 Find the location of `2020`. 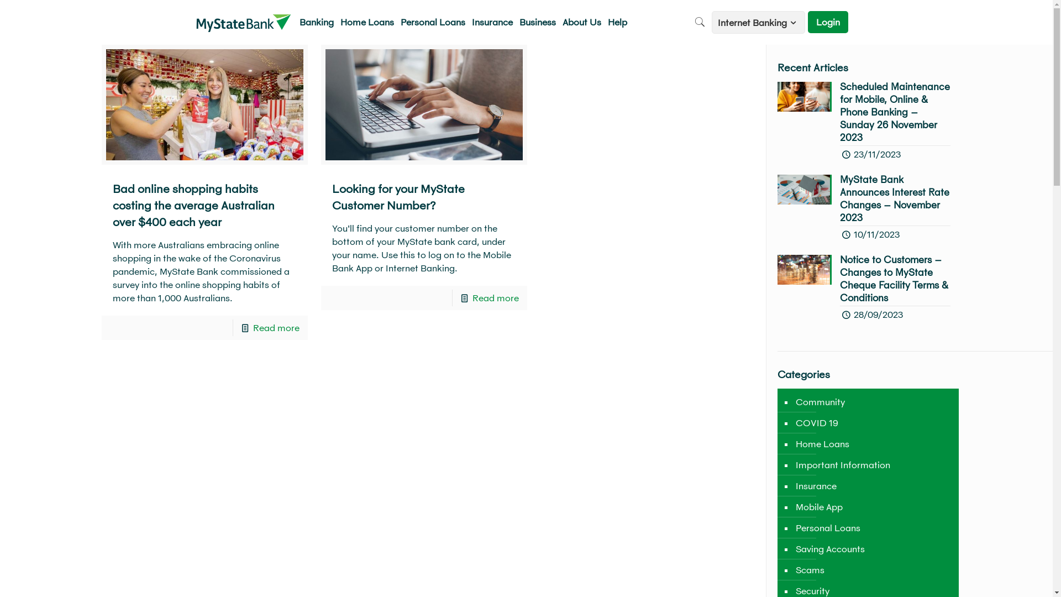

2020 is located at coordinates (321, 80).